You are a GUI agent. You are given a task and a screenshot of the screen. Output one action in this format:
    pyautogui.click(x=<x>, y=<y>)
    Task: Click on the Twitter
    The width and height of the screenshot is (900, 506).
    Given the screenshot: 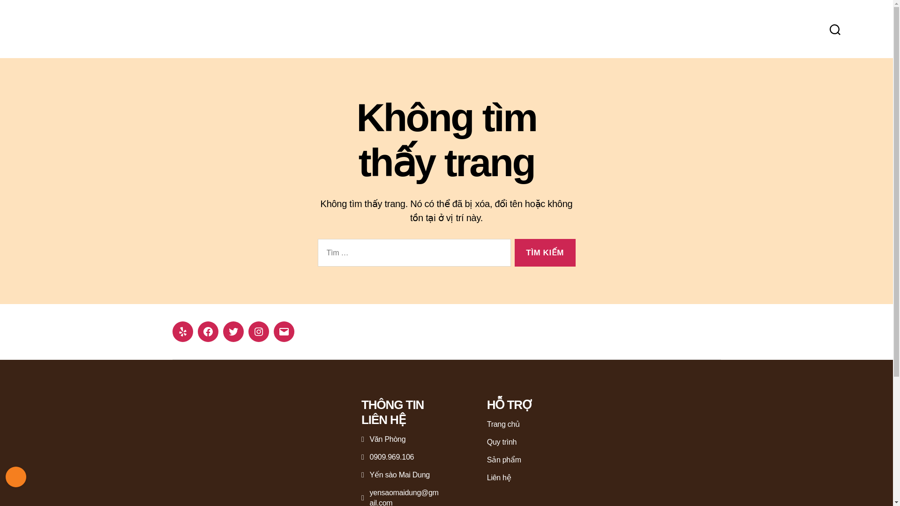 What is the action you would take?
    pyautogui.click(x=233, y=332)
    